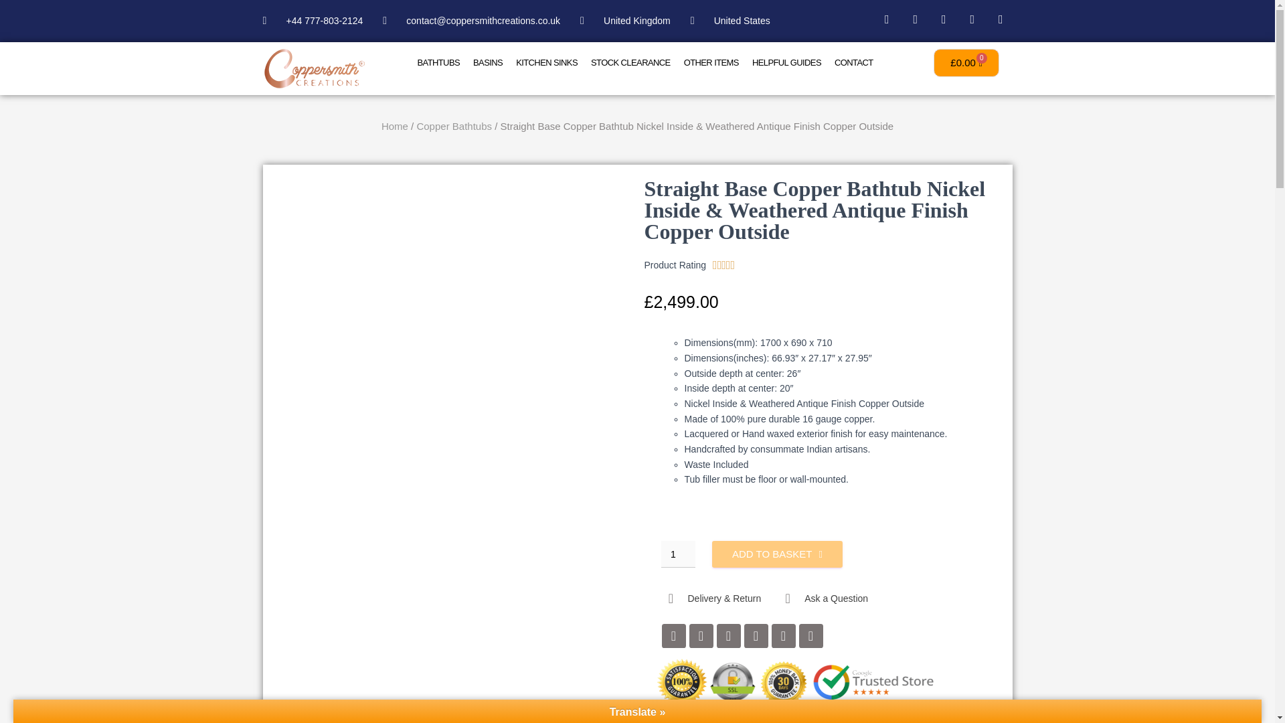 This screenshot has height=723, width=1285. Describe the element at coordinates (730, 21) in the screenshot. I see `United States` at that location.